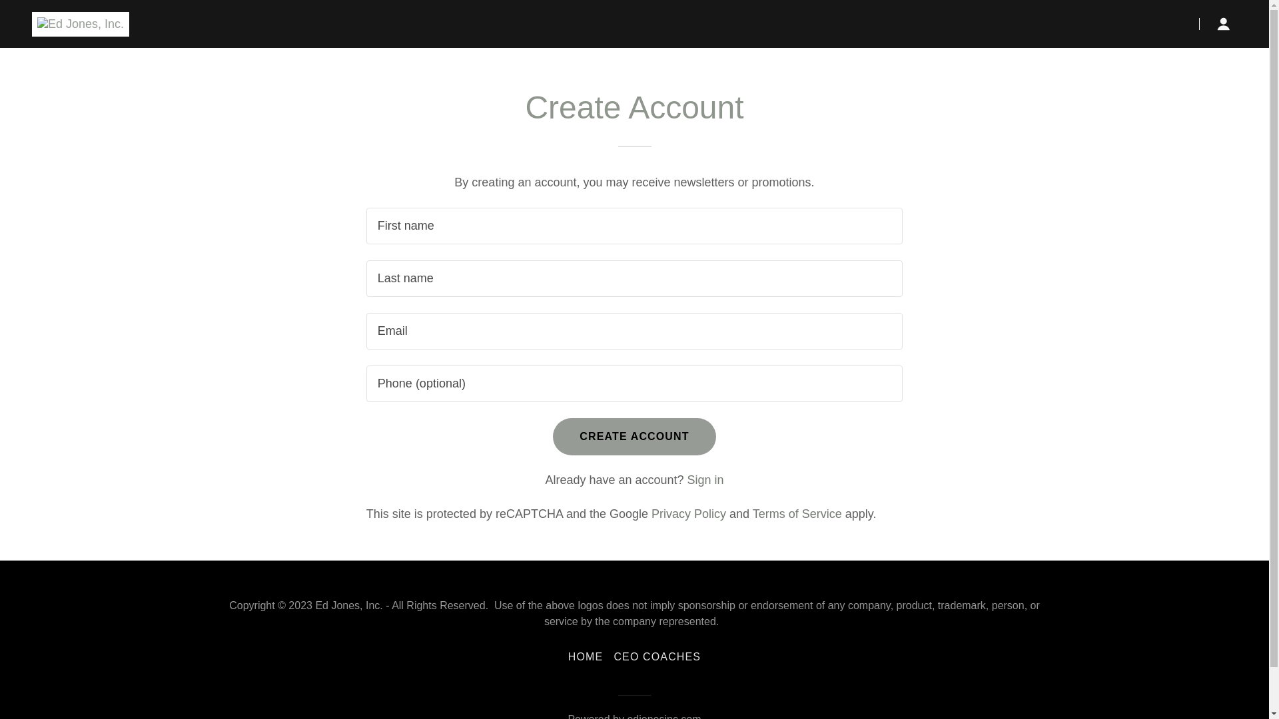 Image resolution: width=1279 pixels, height=719 pixels. Describe the element at coordinates (705, 479) in the screenshot. I see `Sign in` at that location.